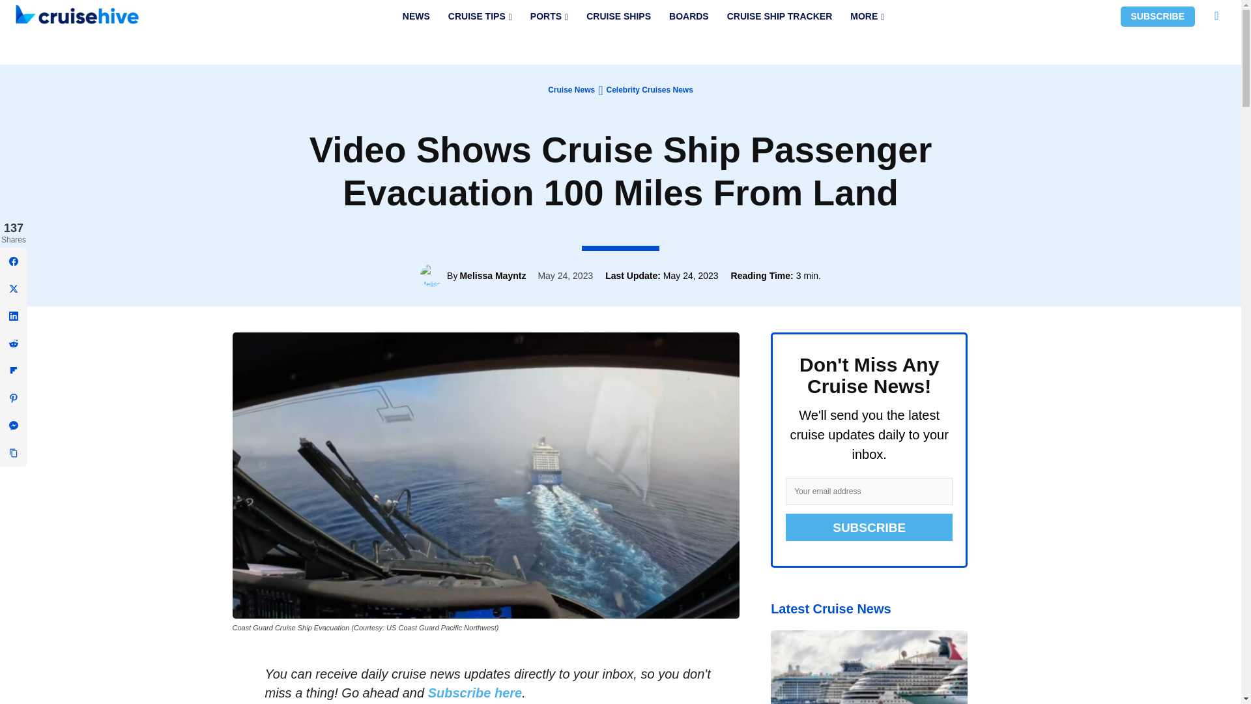  I want to click on View all posts in Cruise News, so click(571, 89).